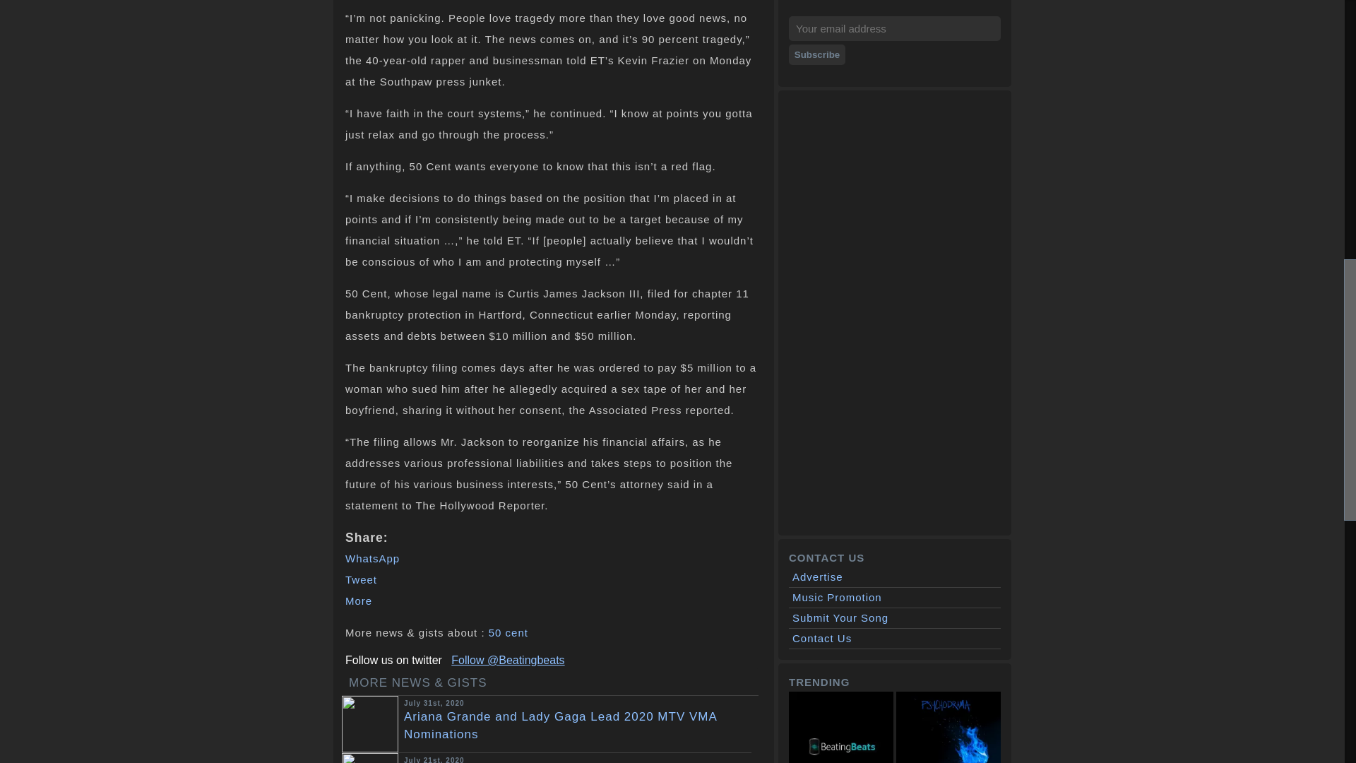  Describe the element at coordinates (373, 558) in the screenshot. I see `WhatsApp` at that location.